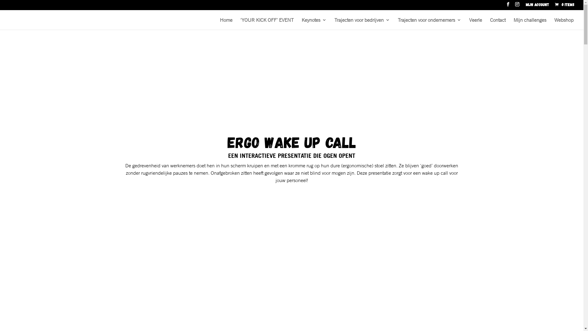 The height and width of the screenshot is (331, 588). Describe the element at coordinates (498, 24) in the screenshot. I see `Contact` at that location.